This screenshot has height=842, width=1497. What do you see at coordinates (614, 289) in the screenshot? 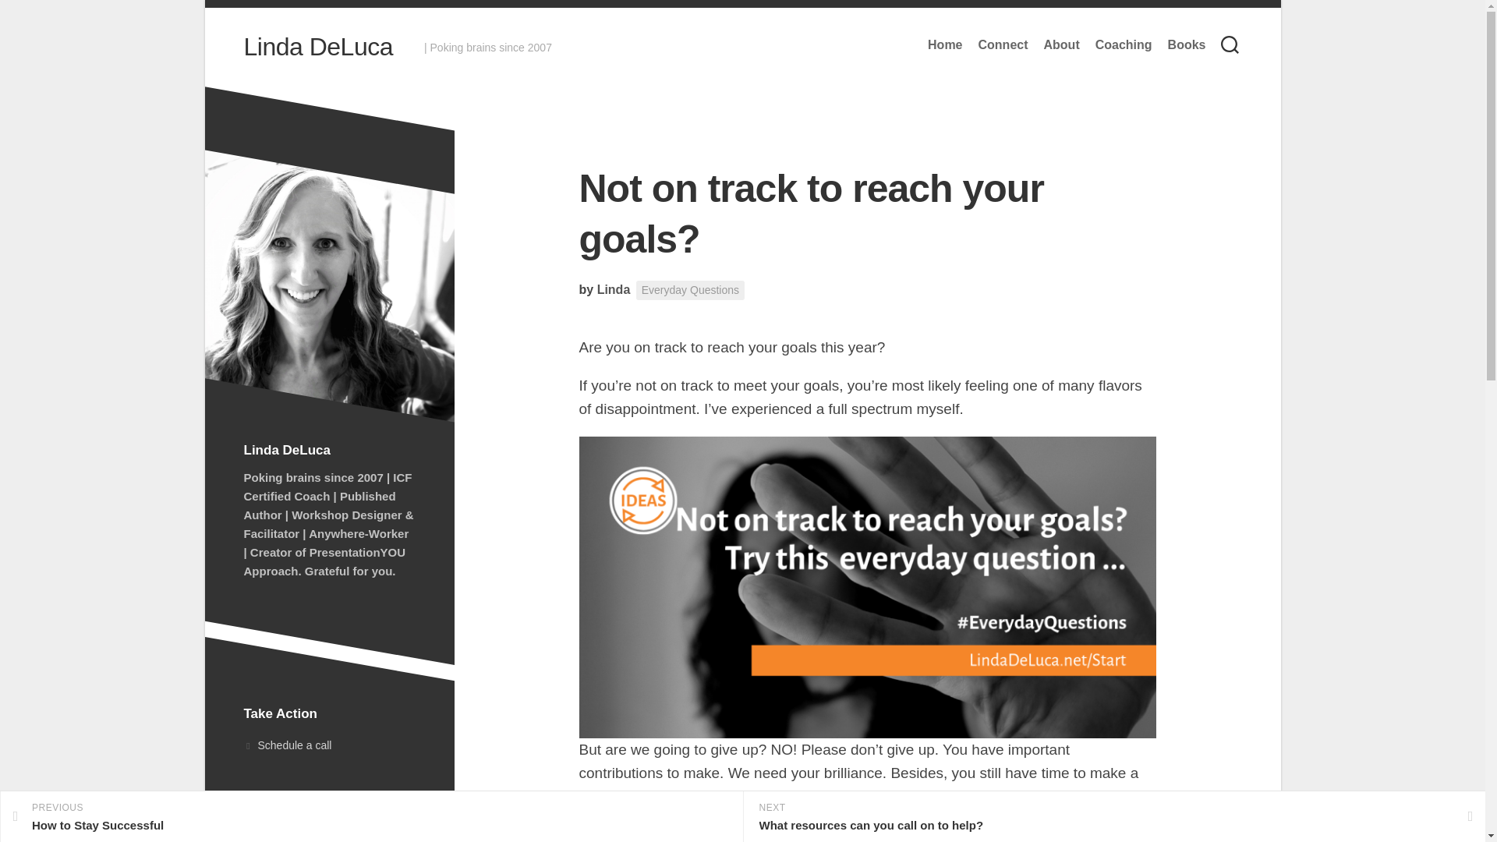
I see `Everyday Questions` at bounding box center [614, 289].